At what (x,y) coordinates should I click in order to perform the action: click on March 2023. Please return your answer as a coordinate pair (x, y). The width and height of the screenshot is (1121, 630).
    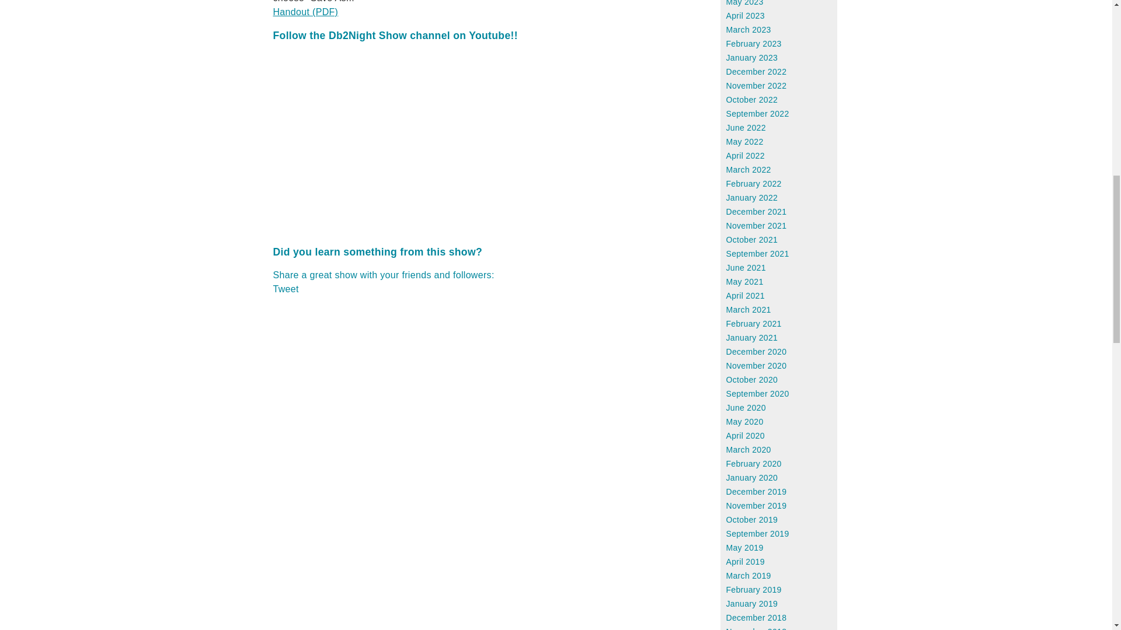
    Looking at the image, I should click on (749, 30).